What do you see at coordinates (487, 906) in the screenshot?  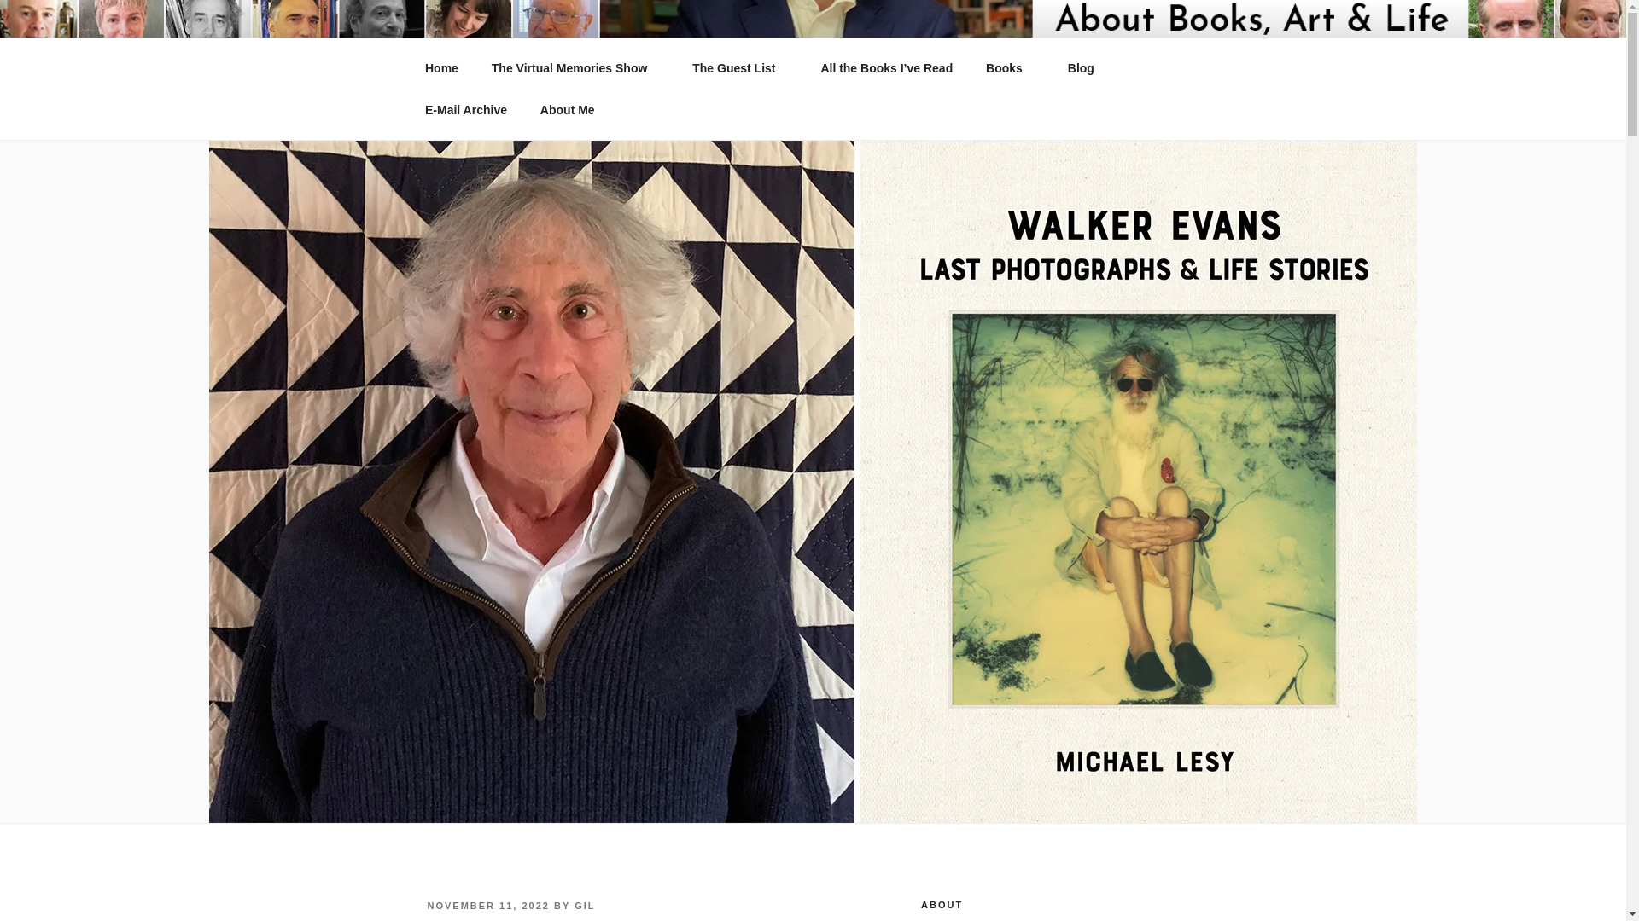 I see `NOVEMBER 11, 2022` at bounding box center [487, 906].